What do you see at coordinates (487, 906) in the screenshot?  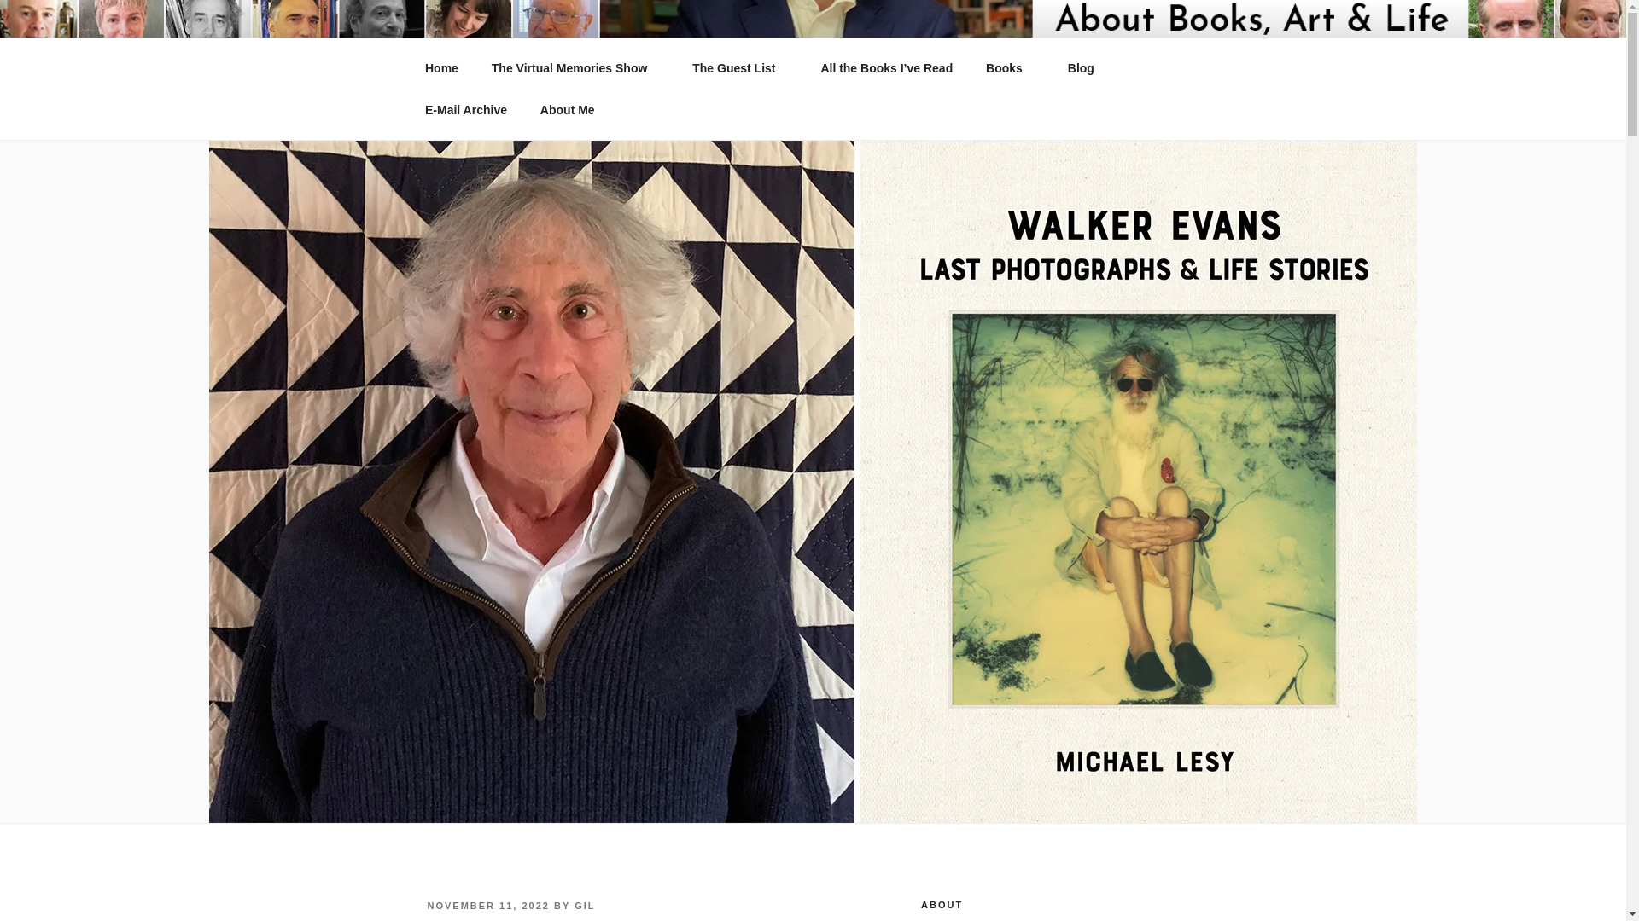 I see `NOVEMBER 11, 2022` at bounding box center [487, 906].